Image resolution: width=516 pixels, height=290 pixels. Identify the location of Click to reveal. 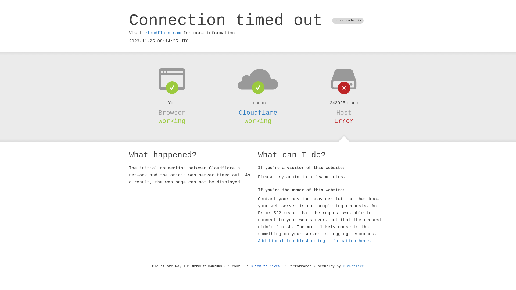
(267, 266).